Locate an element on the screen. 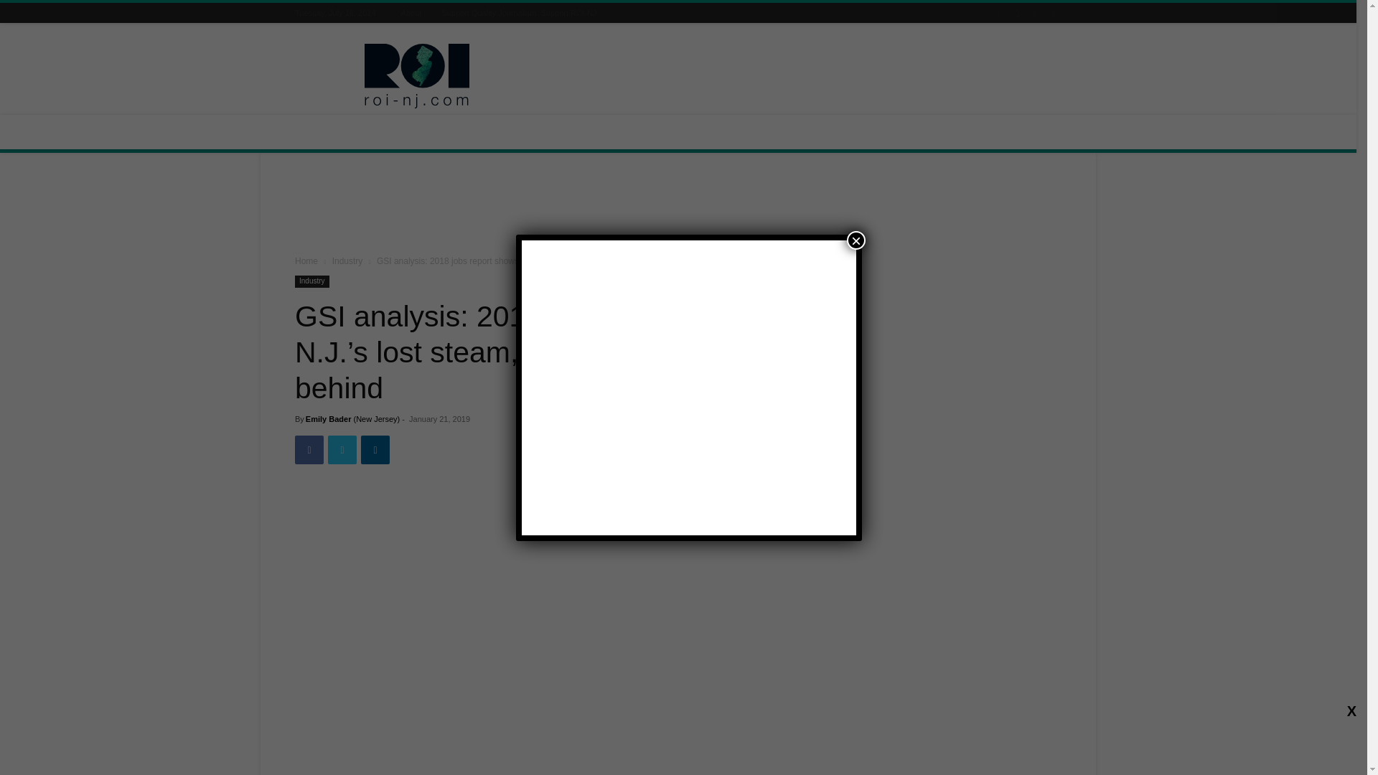 The height and width of the screenshot is (775, 1378). 3rd party ad content is located at coordinates (800, 76).